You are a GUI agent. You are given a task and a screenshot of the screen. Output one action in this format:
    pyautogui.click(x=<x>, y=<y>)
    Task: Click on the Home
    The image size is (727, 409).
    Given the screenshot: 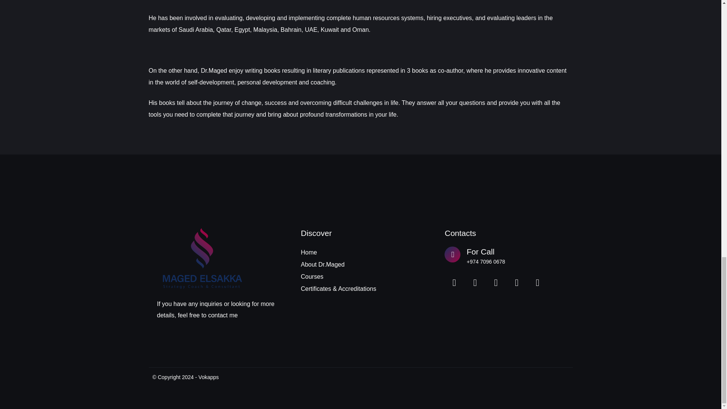 What is the action you would take?
    pyautogui.click(x=360, y=252)
    